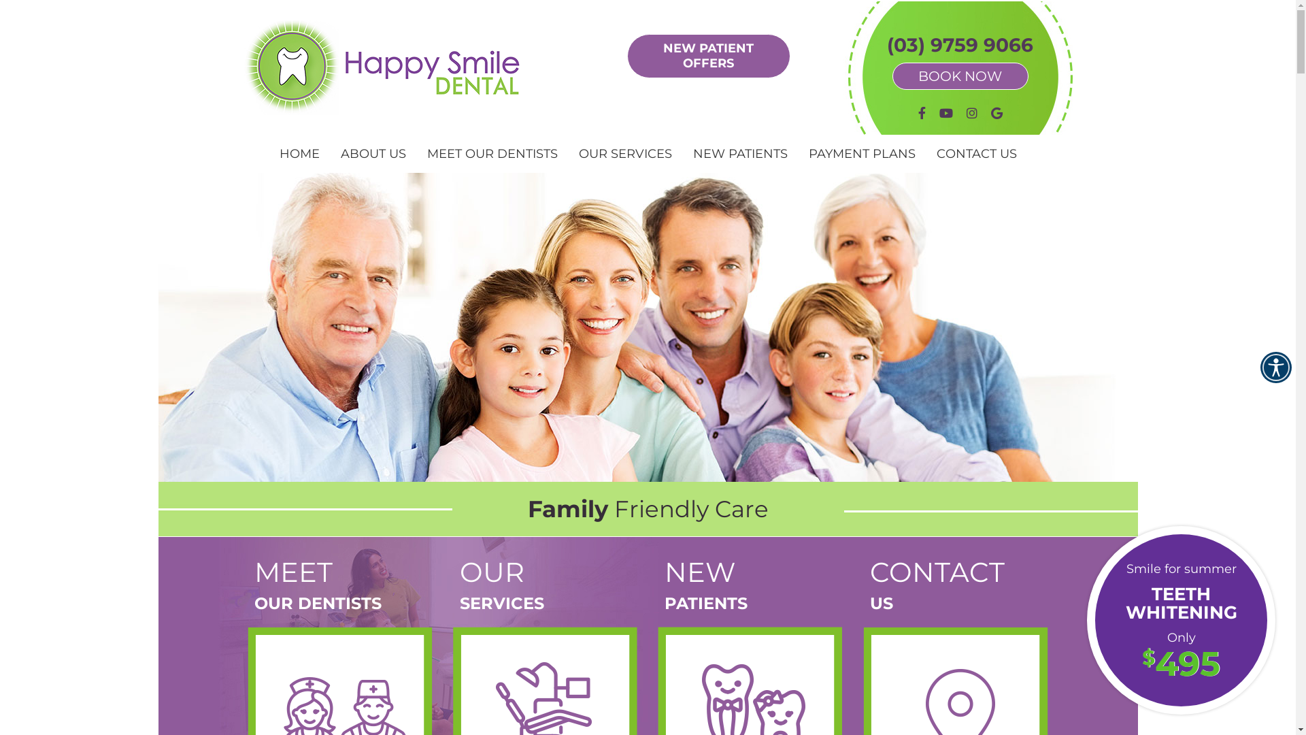 The height and width of the screenshot is (735, 1306). What do you see at coordinates (492, 154) in the screenshot?
I see `MEET OUR DENTISTS` at bounding box center [492, 154].